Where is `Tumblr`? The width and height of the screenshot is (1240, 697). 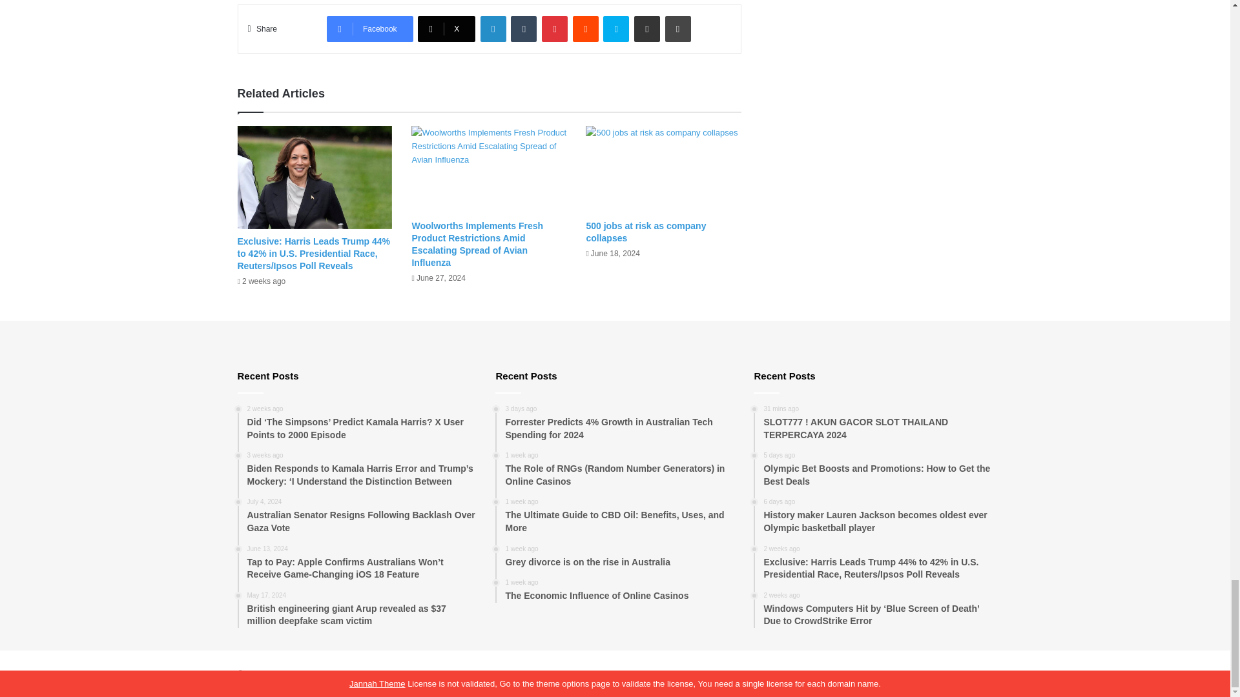
Tumblr is located at coordinates (524, 28).